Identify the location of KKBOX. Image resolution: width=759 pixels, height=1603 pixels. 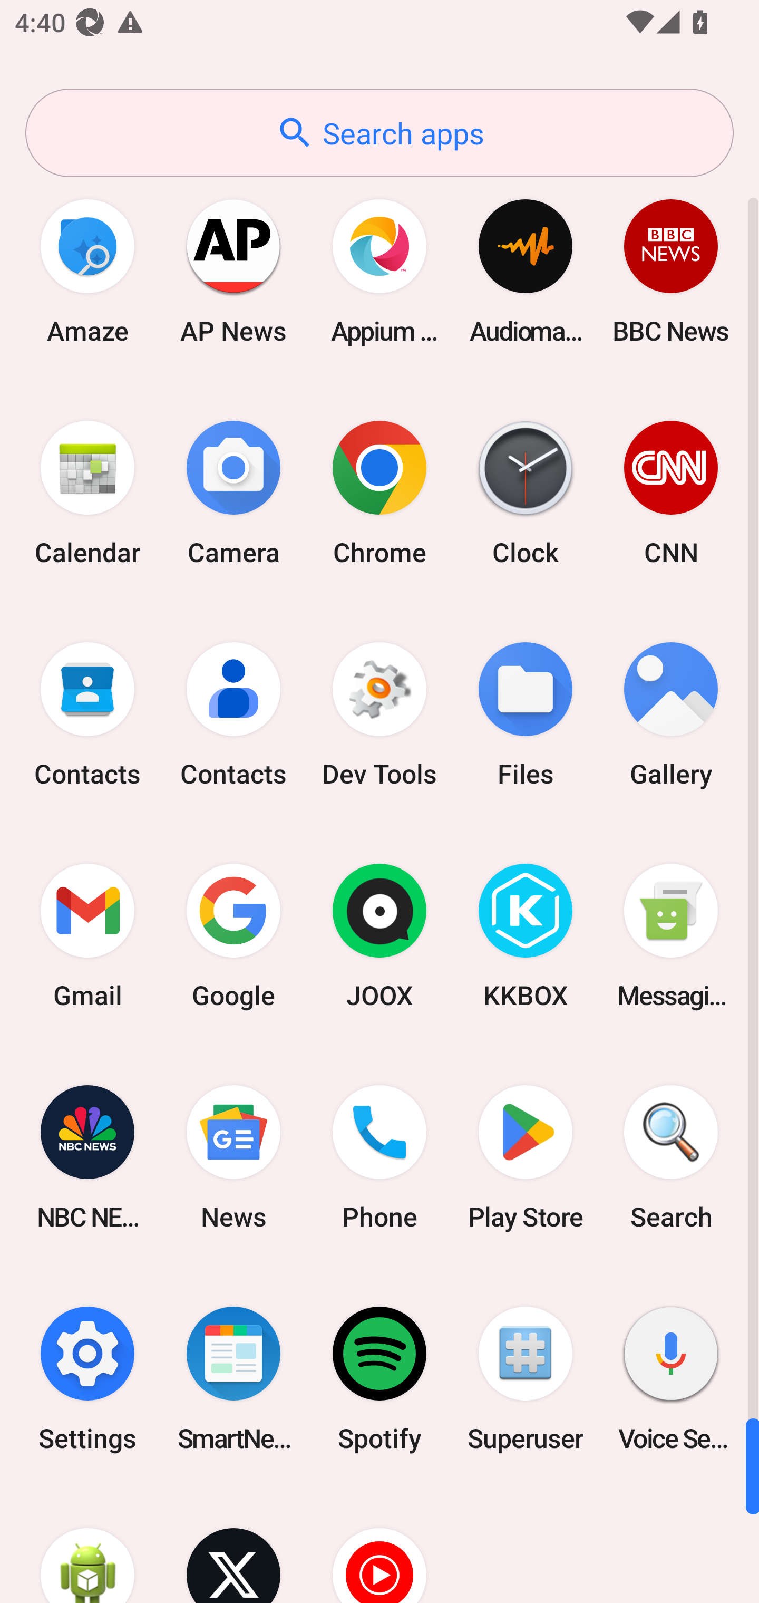
(525, 936).